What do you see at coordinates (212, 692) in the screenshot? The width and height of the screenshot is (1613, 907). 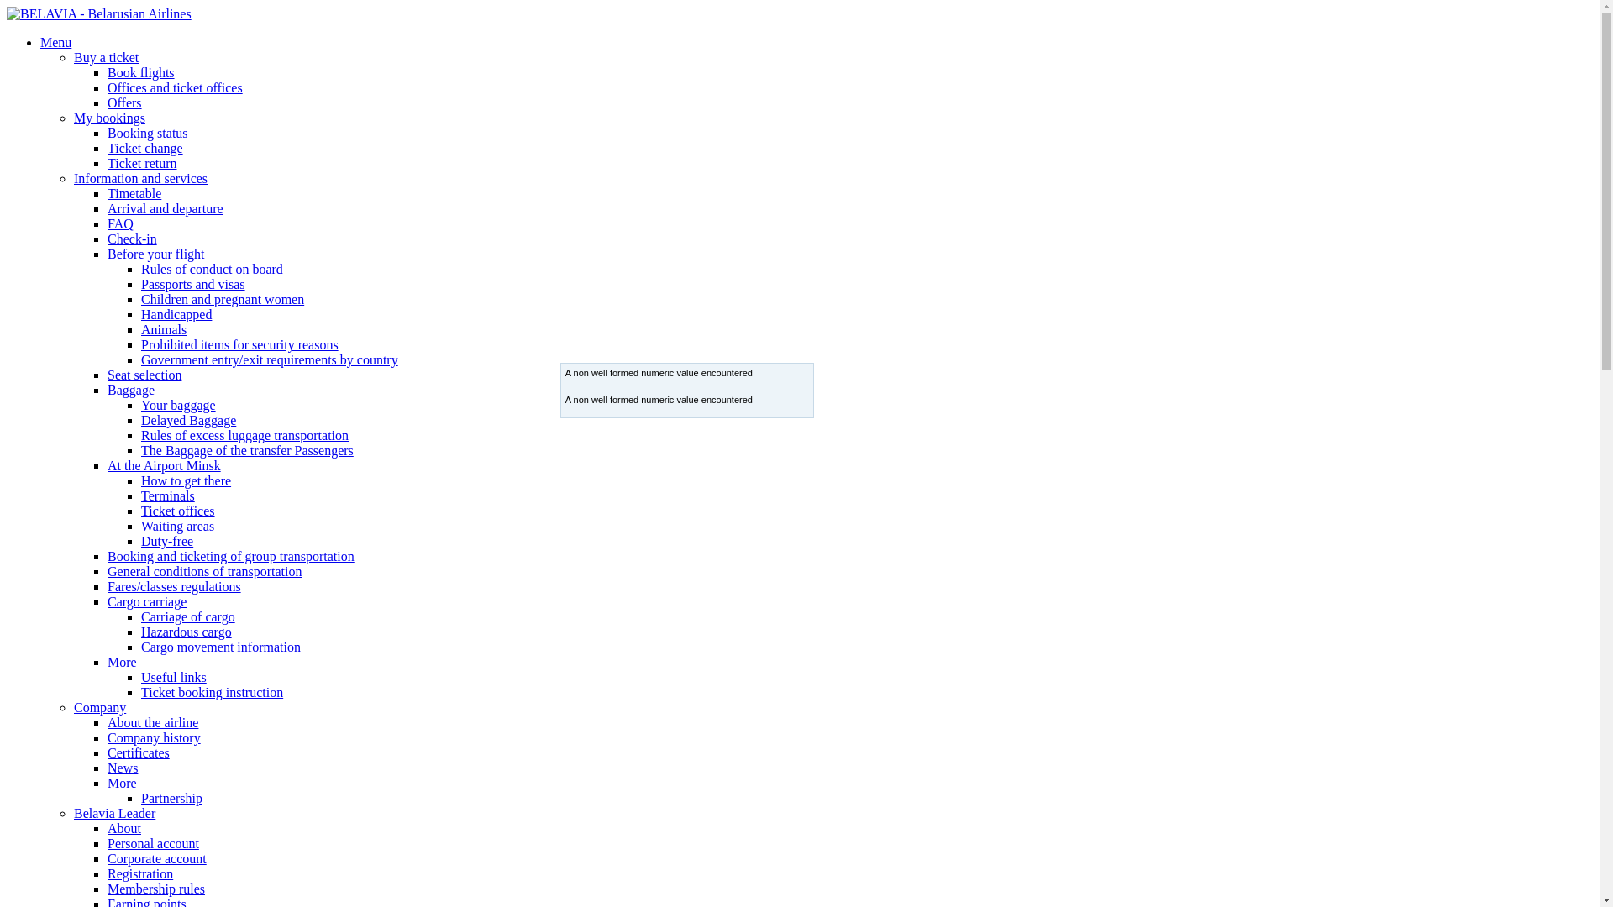 I see `Ticket booking instruction` at bounding box center [212, 692].